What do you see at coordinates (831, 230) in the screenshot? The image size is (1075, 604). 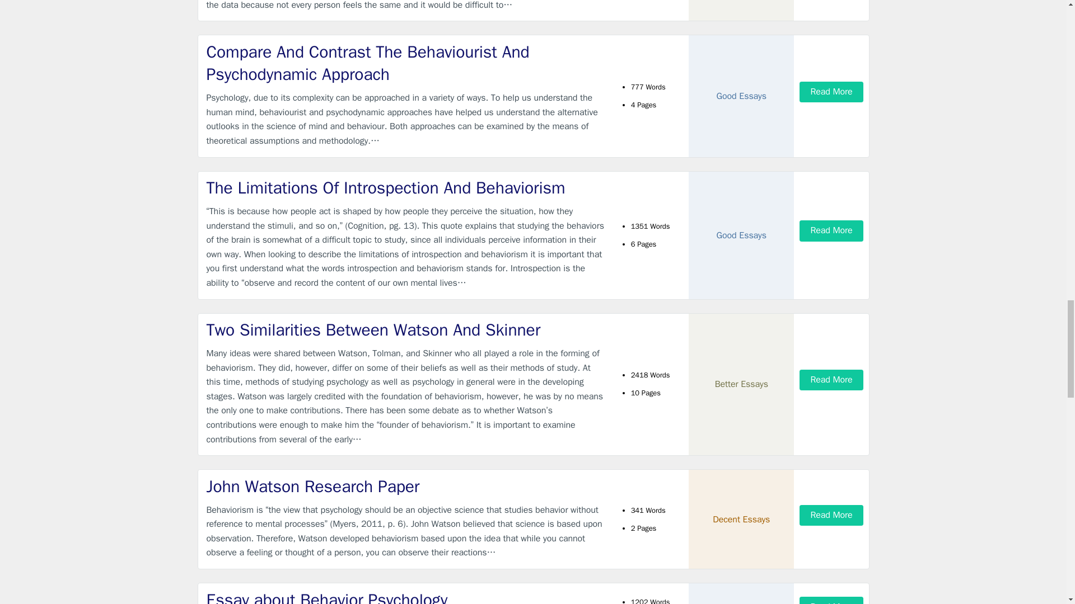 I see `Read More` at bounding box center [831, 230].